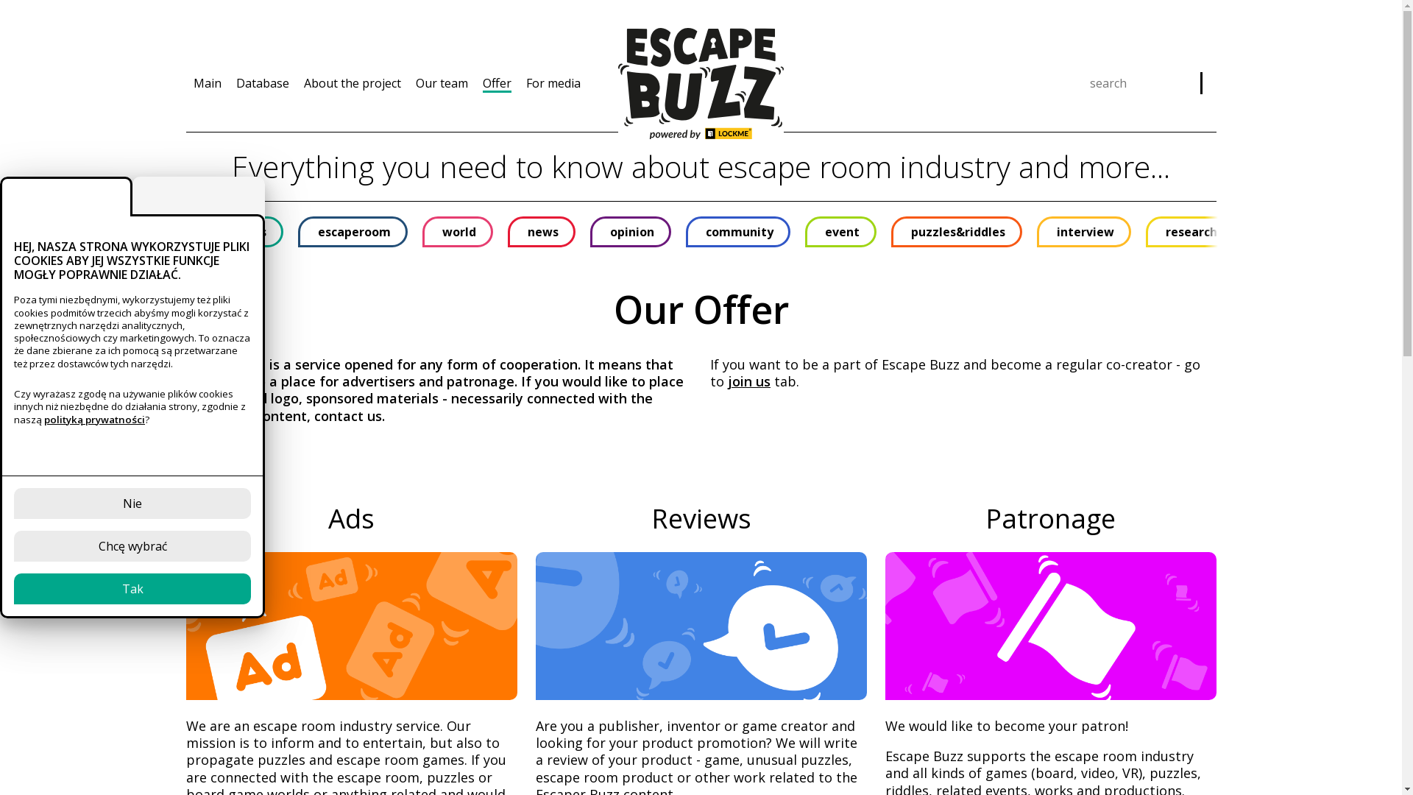 Image resolution: width=1413 pixels, height=795 pixels. I want to click on All articles, so click(234, 232).